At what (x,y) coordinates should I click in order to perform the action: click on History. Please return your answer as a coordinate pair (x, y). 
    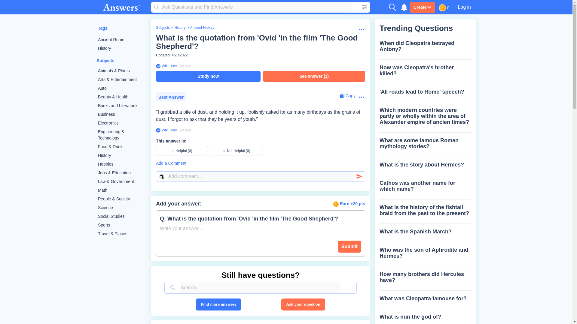
    Looking at the image, I should click on (121, 48).